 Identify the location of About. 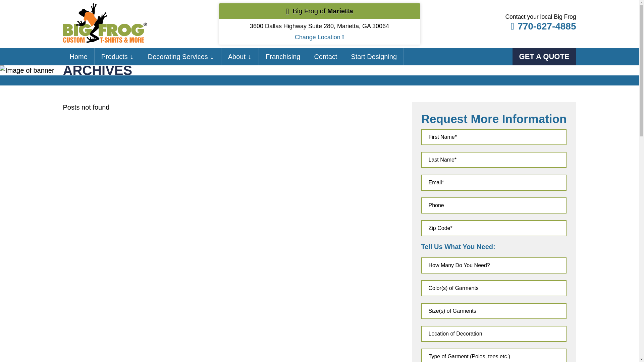
(236, 57).